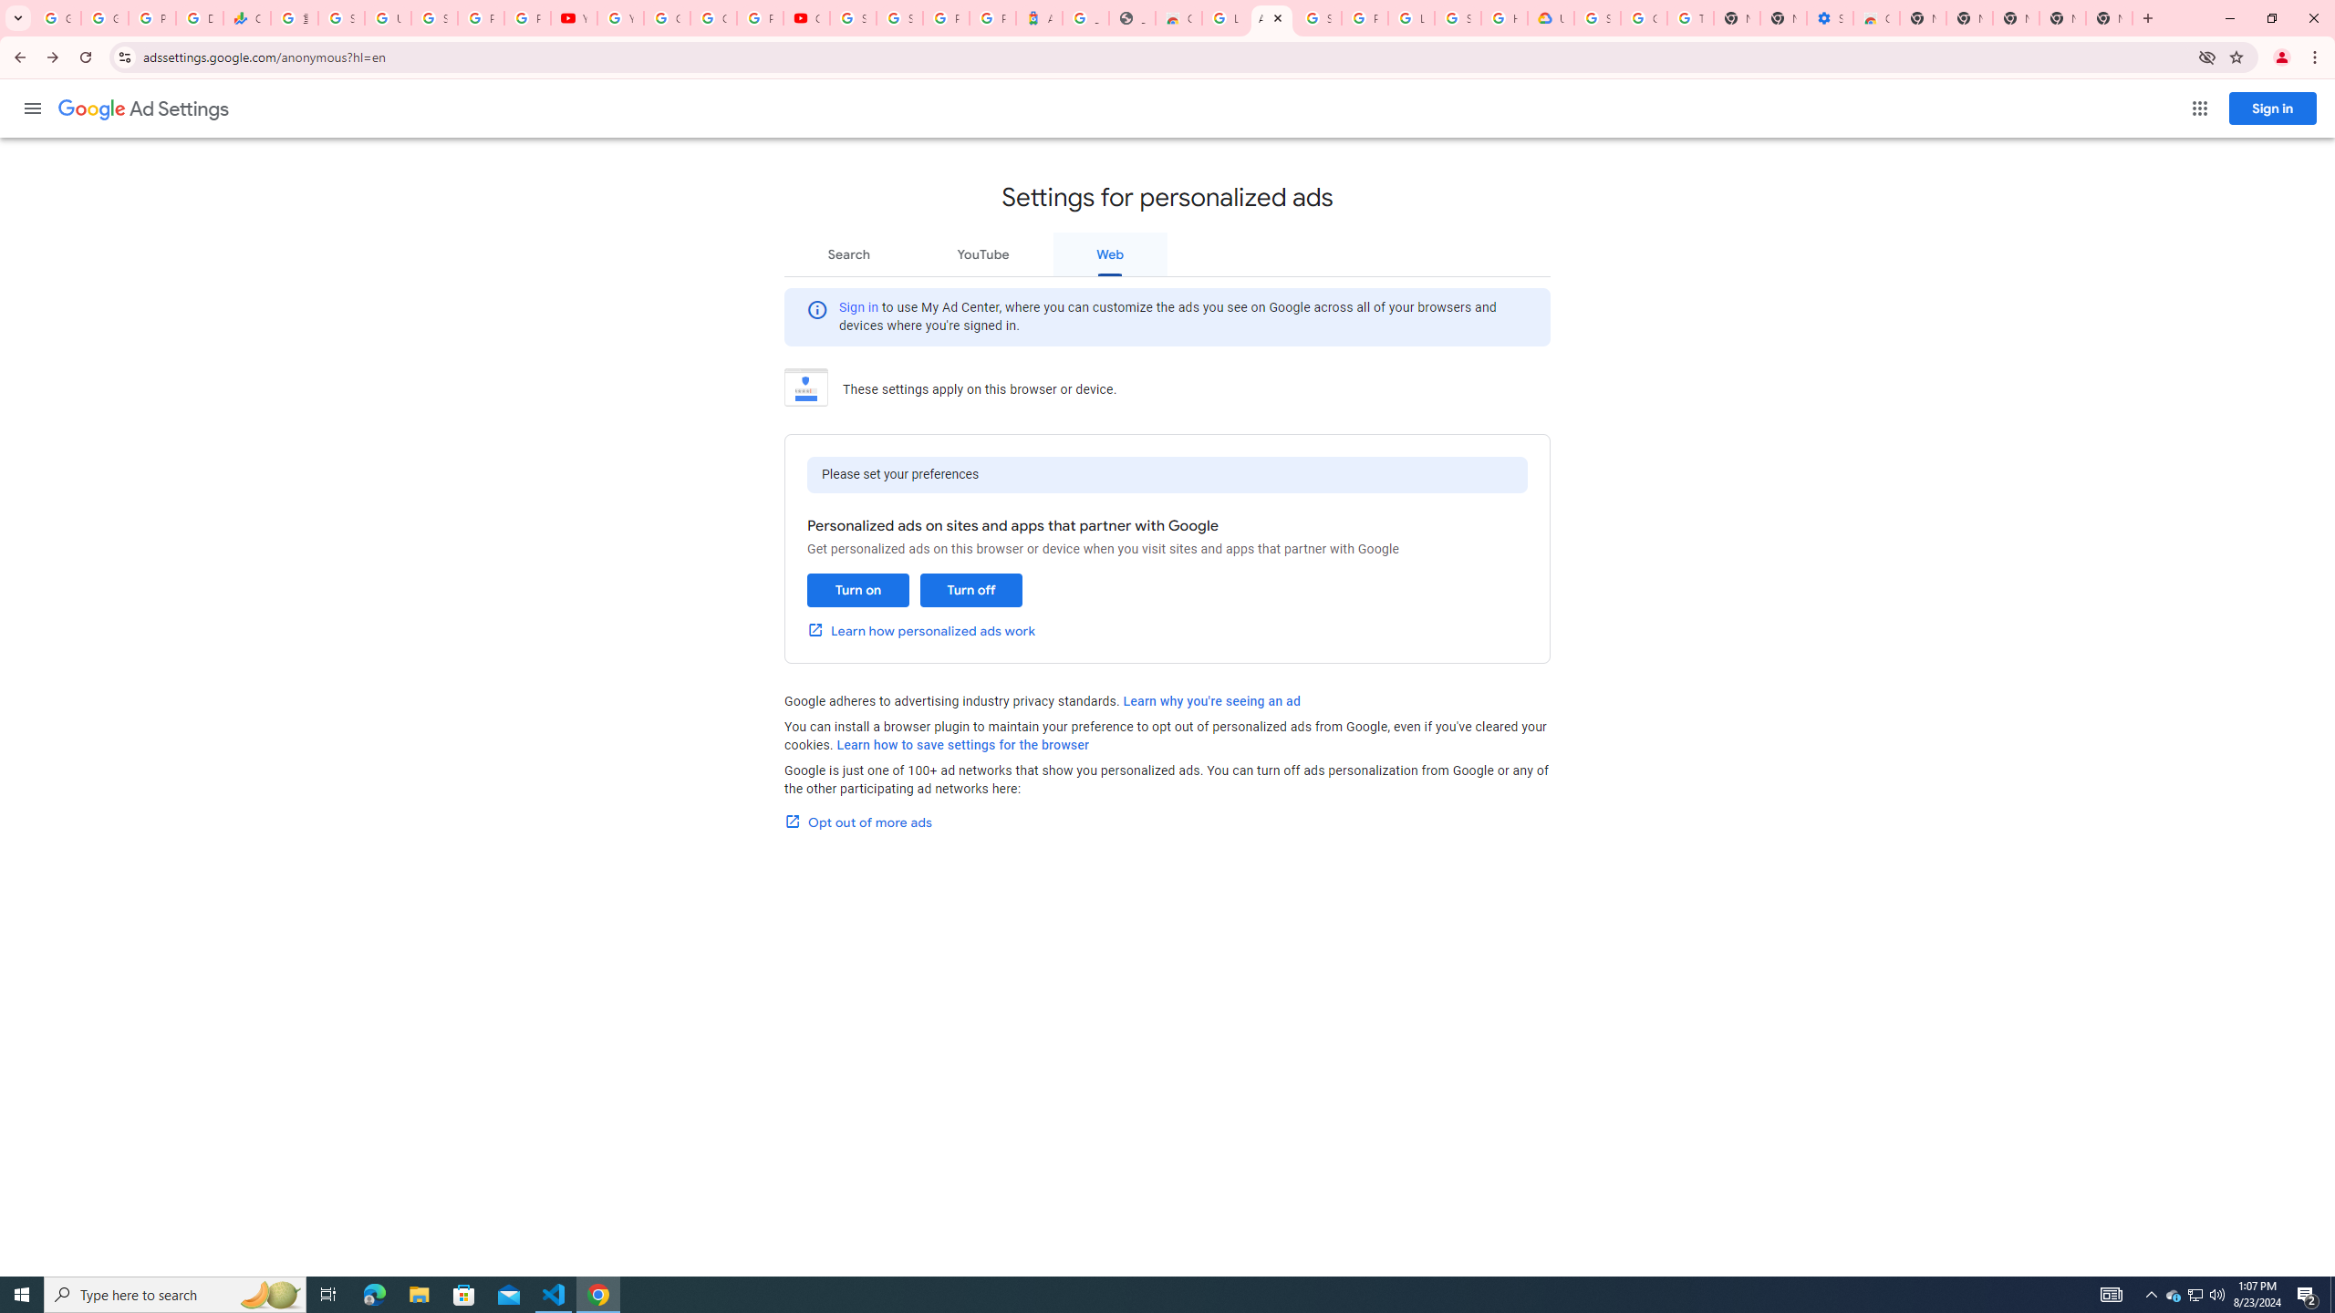 Image resolution: width=2335 pixels, height=1313 pixels. I want to click on You, so click(2282, 57).